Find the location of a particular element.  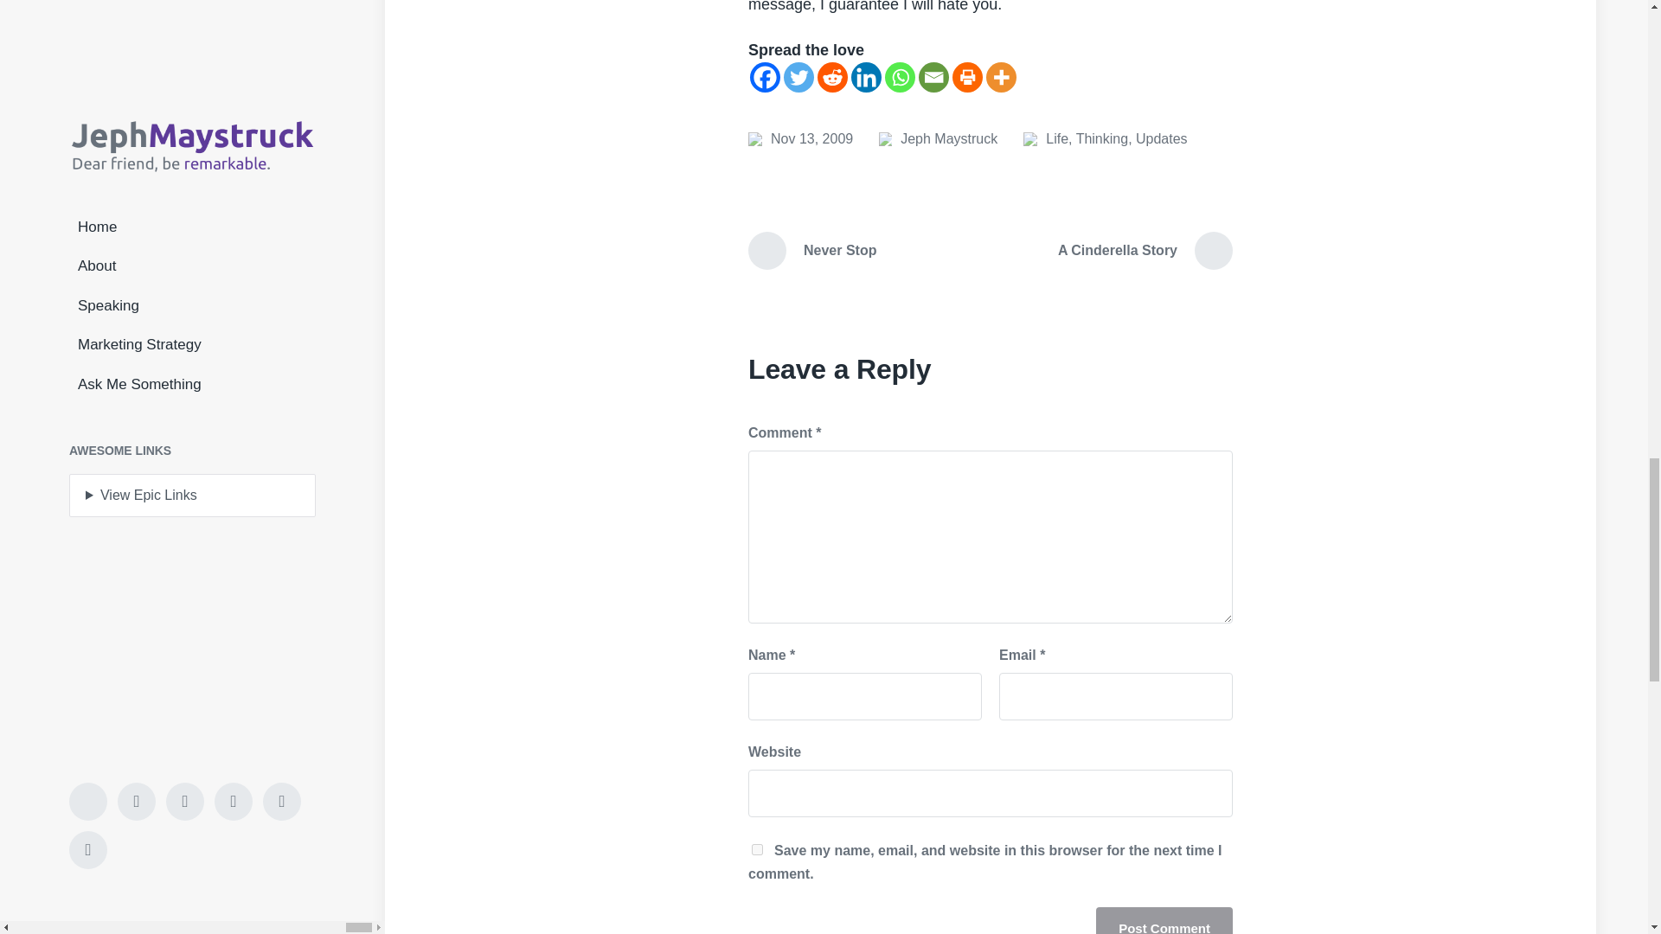

Linkedin is located at coordinates (866, 77).